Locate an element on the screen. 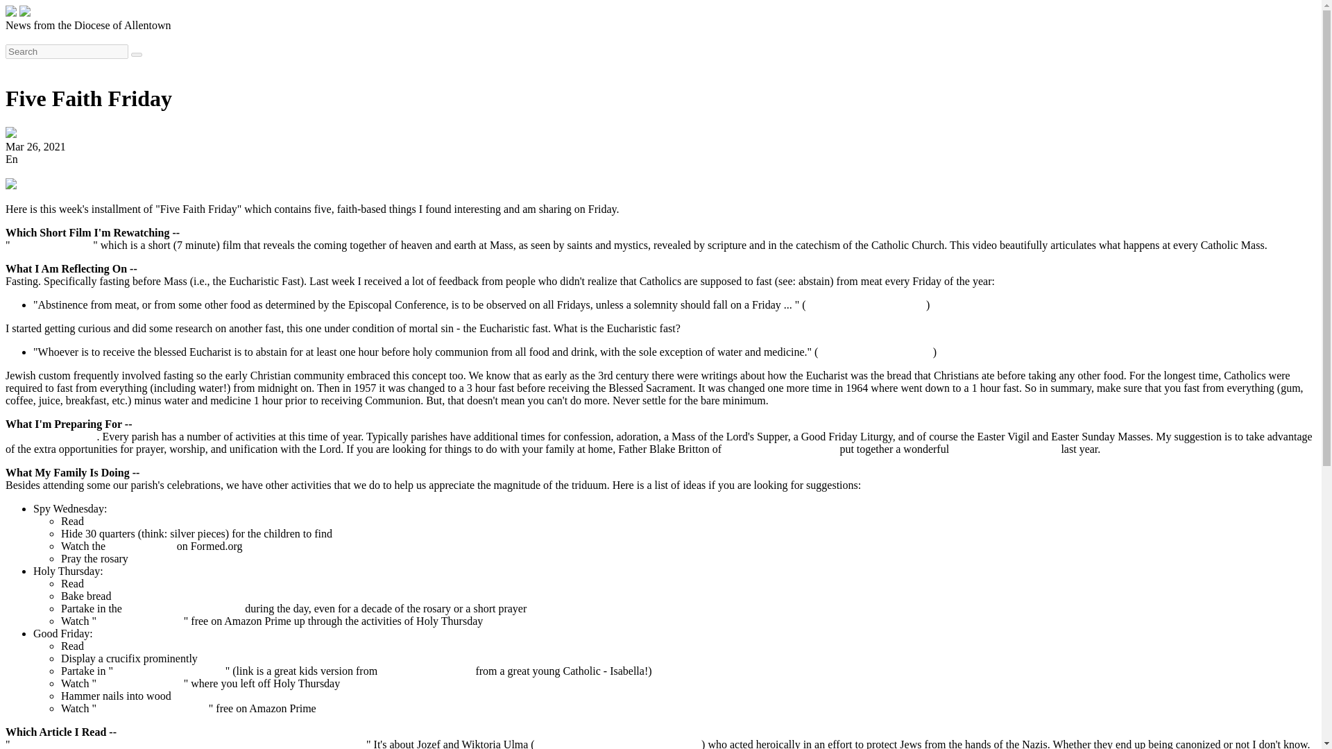 This screenshot has height=749, width=1332. AD Times is located at coordinates (28, 37).